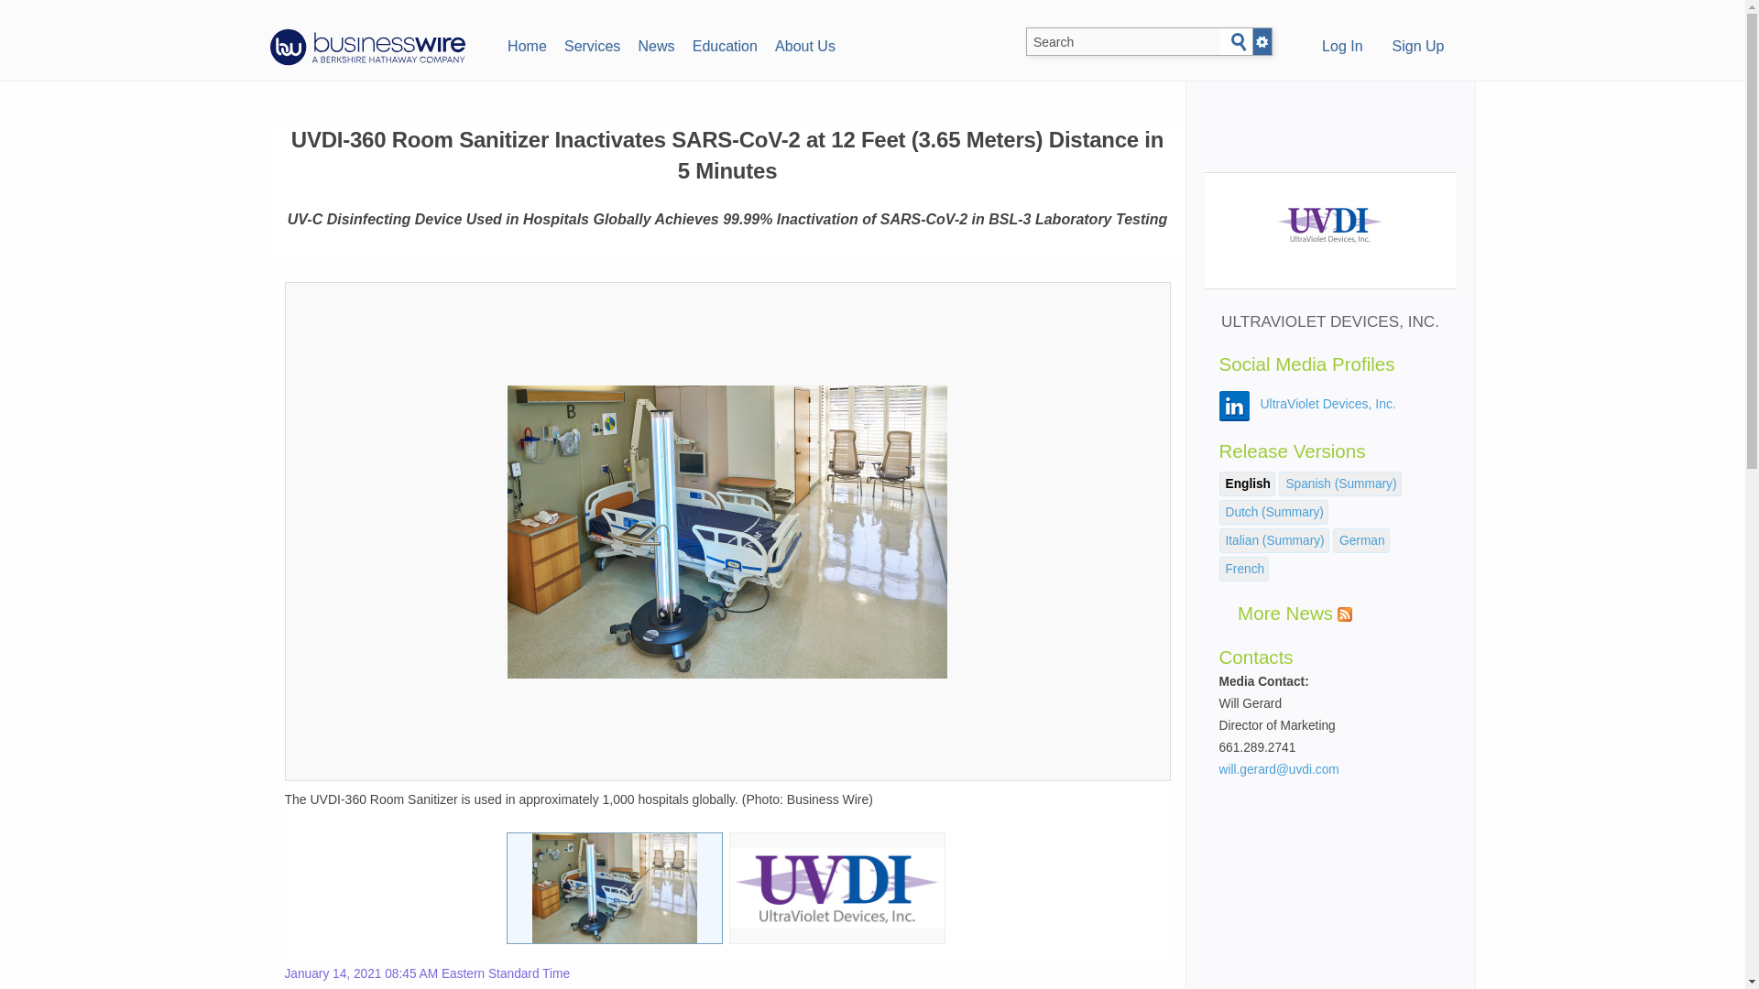  What do you see at coordinates (1245, 569) in the screenshot?
I see `French` at bounding box center [1245, 569].